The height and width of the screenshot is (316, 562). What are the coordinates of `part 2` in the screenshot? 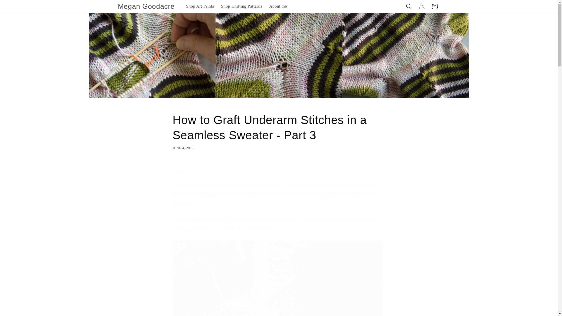 It's located at (206, 219).